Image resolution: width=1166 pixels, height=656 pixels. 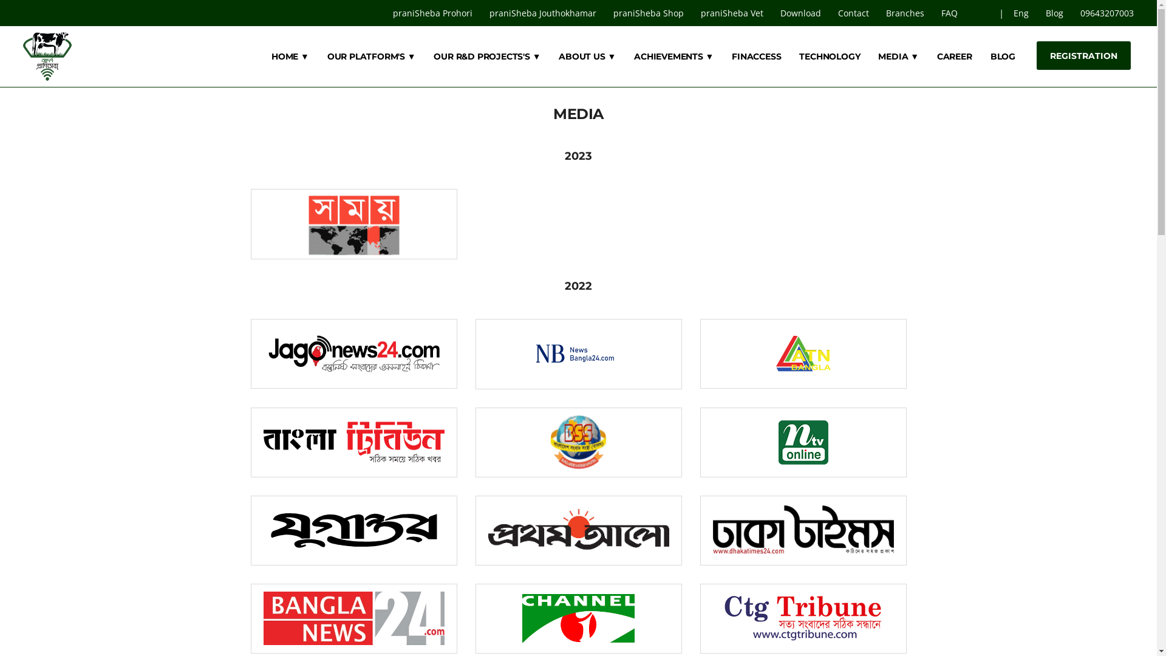 What do you see at coordinates (434, 13) in the screenshot?
I see `praniSheba Prohori` at bounding box center [434, 13].